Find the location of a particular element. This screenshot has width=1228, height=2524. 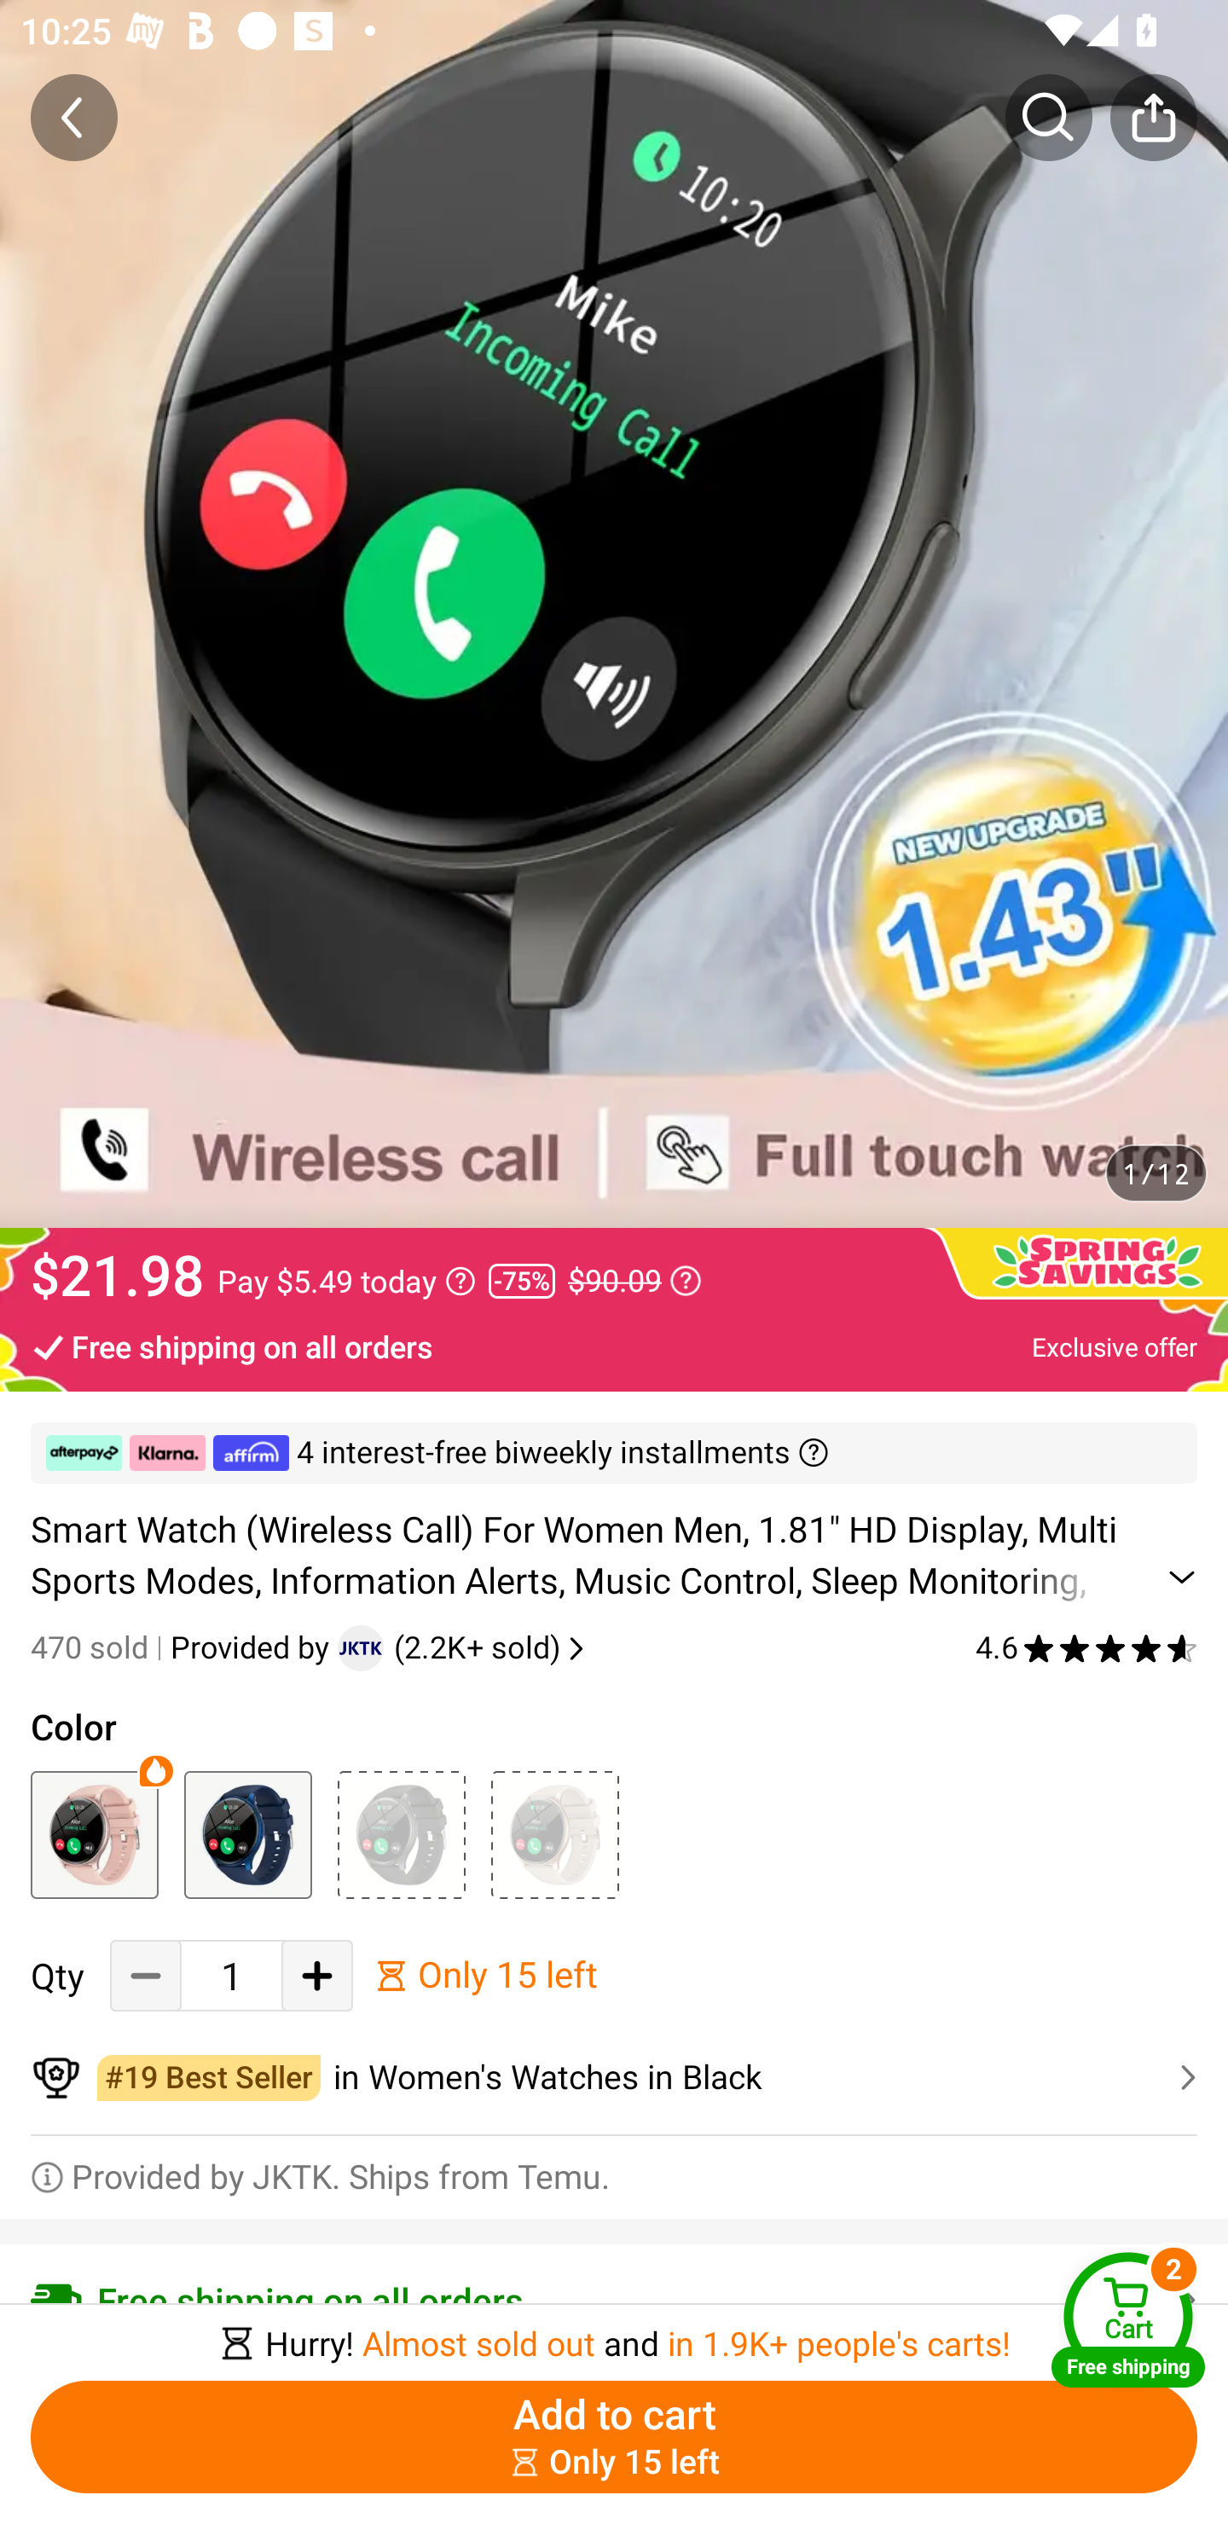

Decrease Quantity Button is located at coordinates (146, 1977).